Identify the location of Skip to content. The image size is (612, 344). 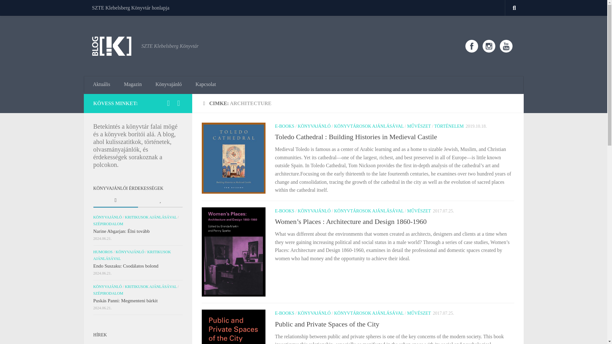
(25, 9).